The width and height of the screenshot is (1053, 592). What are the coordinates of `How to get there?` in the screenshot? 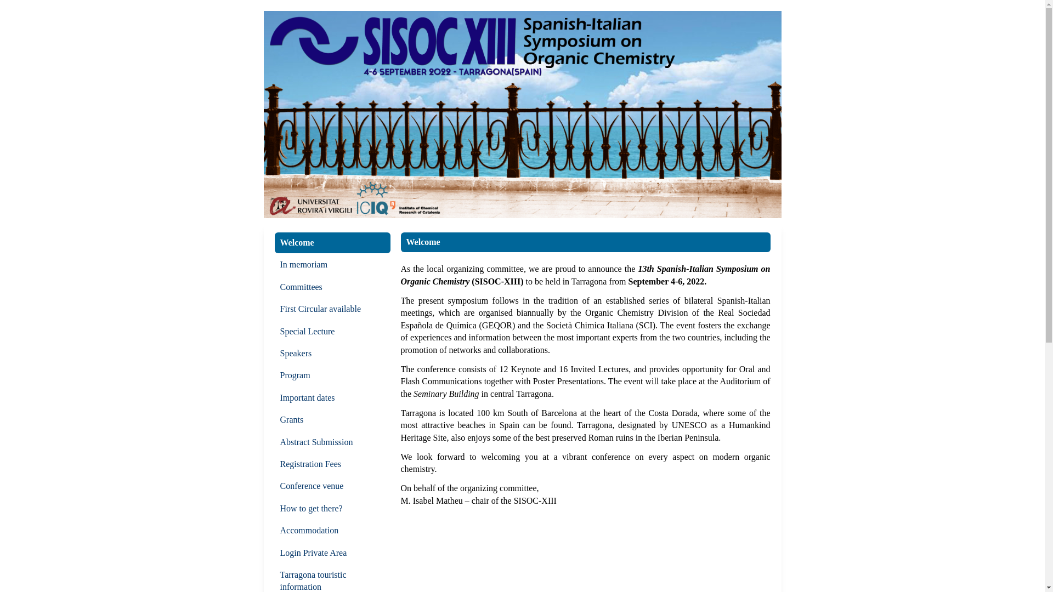 It's located at (332, 509).